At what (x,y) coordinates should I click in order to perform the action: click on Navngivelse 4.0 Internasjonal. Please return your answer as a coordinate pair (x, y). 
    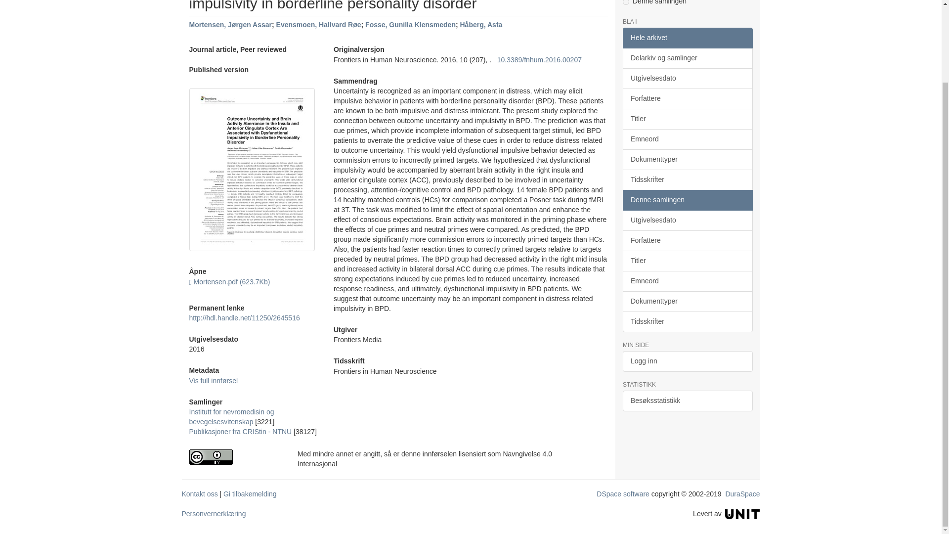
    Looking at the image, I should click on (235, 457).